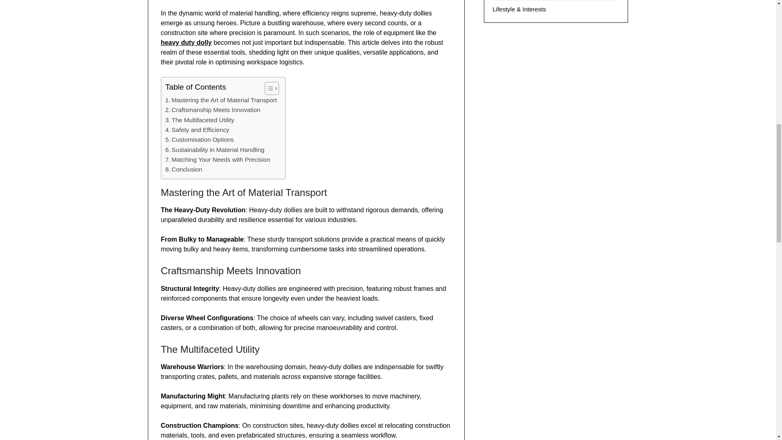 The height and width of the screenshot is (440, 782). What do you see at coordinates (215, 150) in the screenshot?
I see `Sustainability in Material Handling` at bounding box center [215, 150].